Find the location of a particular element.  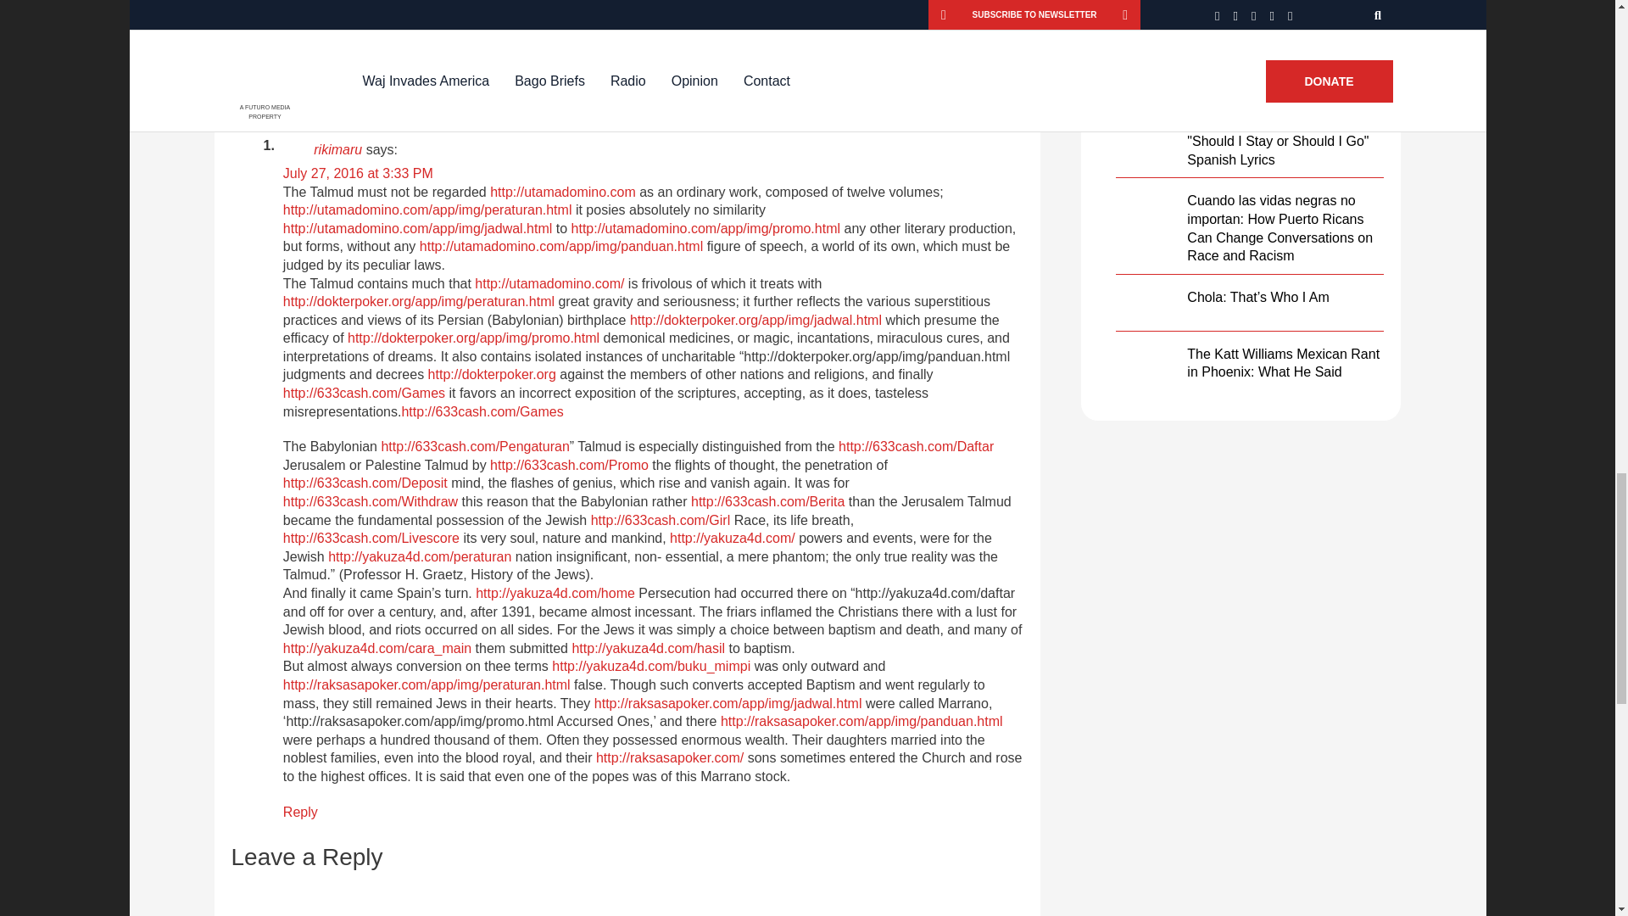

Click to share on Tumblr is located at coordinates (631, 8).